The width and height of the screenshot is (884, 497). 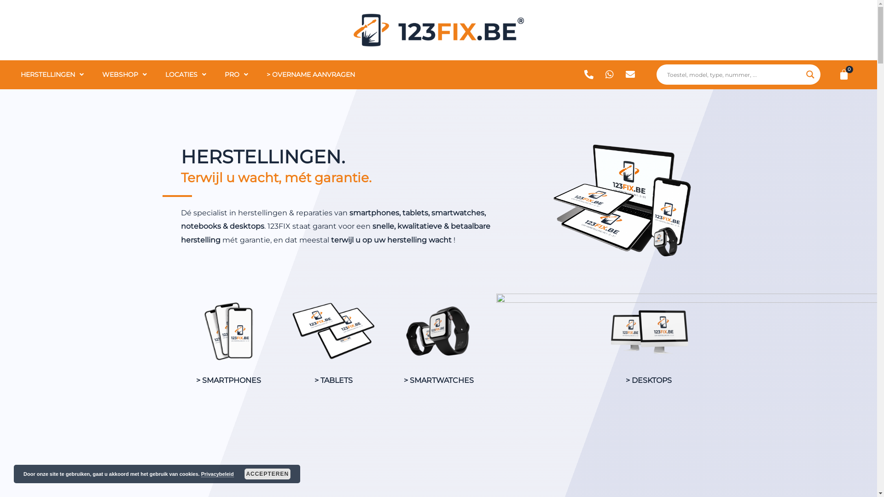 I want to click on Phone-alt, so click(x=588, y=75).